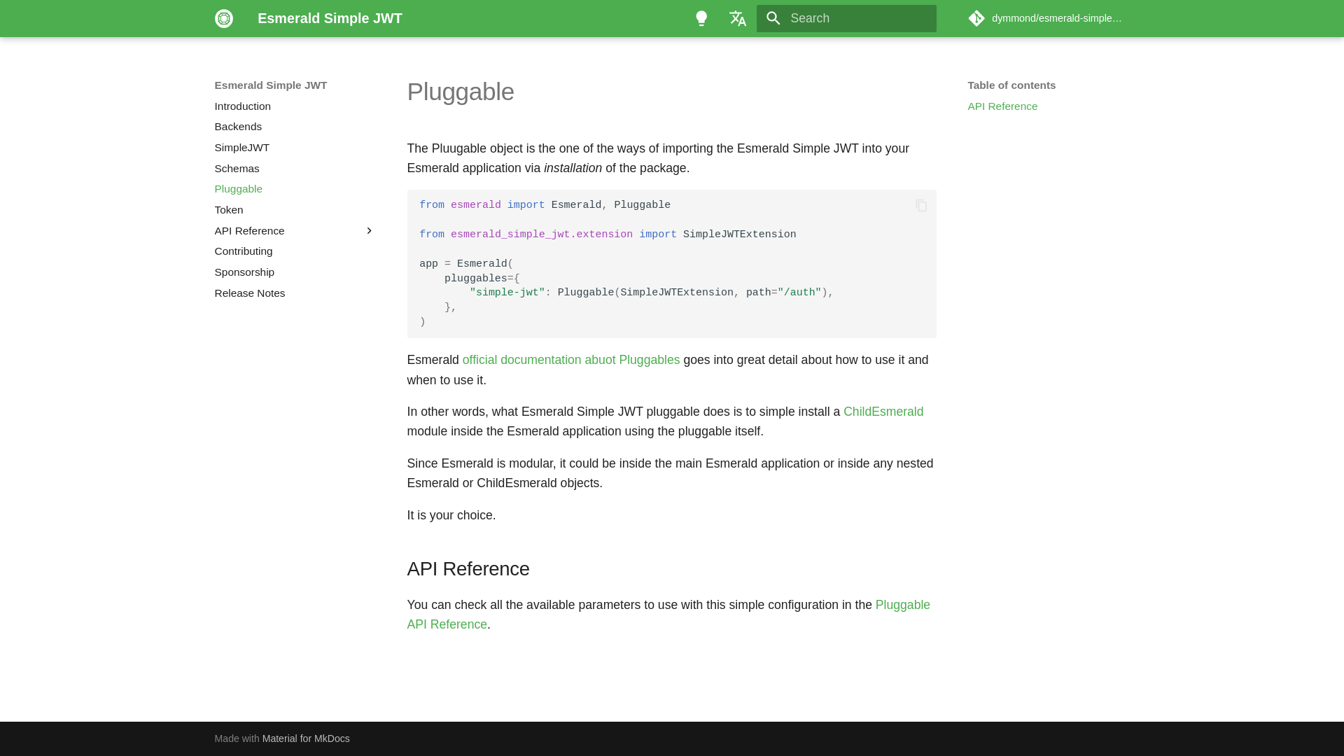  What do you see at coordinates (295, 147) in the screenshot?
I see `SimpleJWT` at bounding box center [295, 147].